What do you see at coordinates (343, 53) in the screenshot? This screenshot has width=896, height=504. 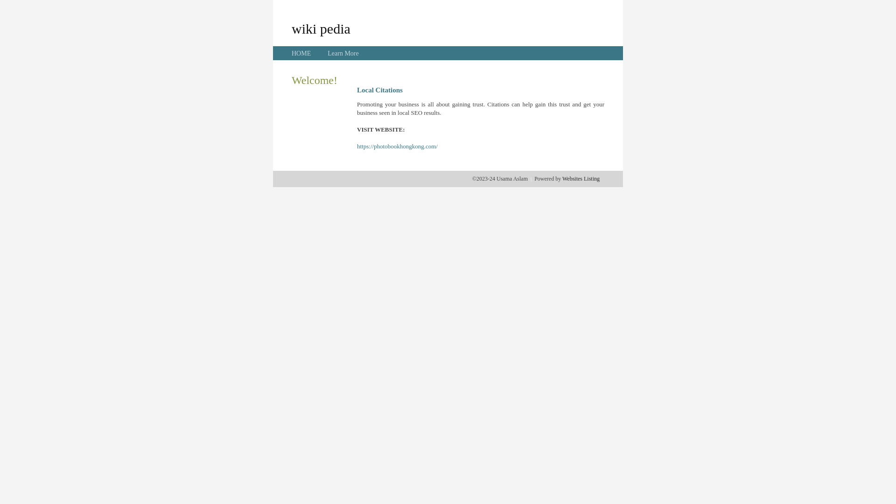 I see `Learn More` at bounding box center [343, 53].